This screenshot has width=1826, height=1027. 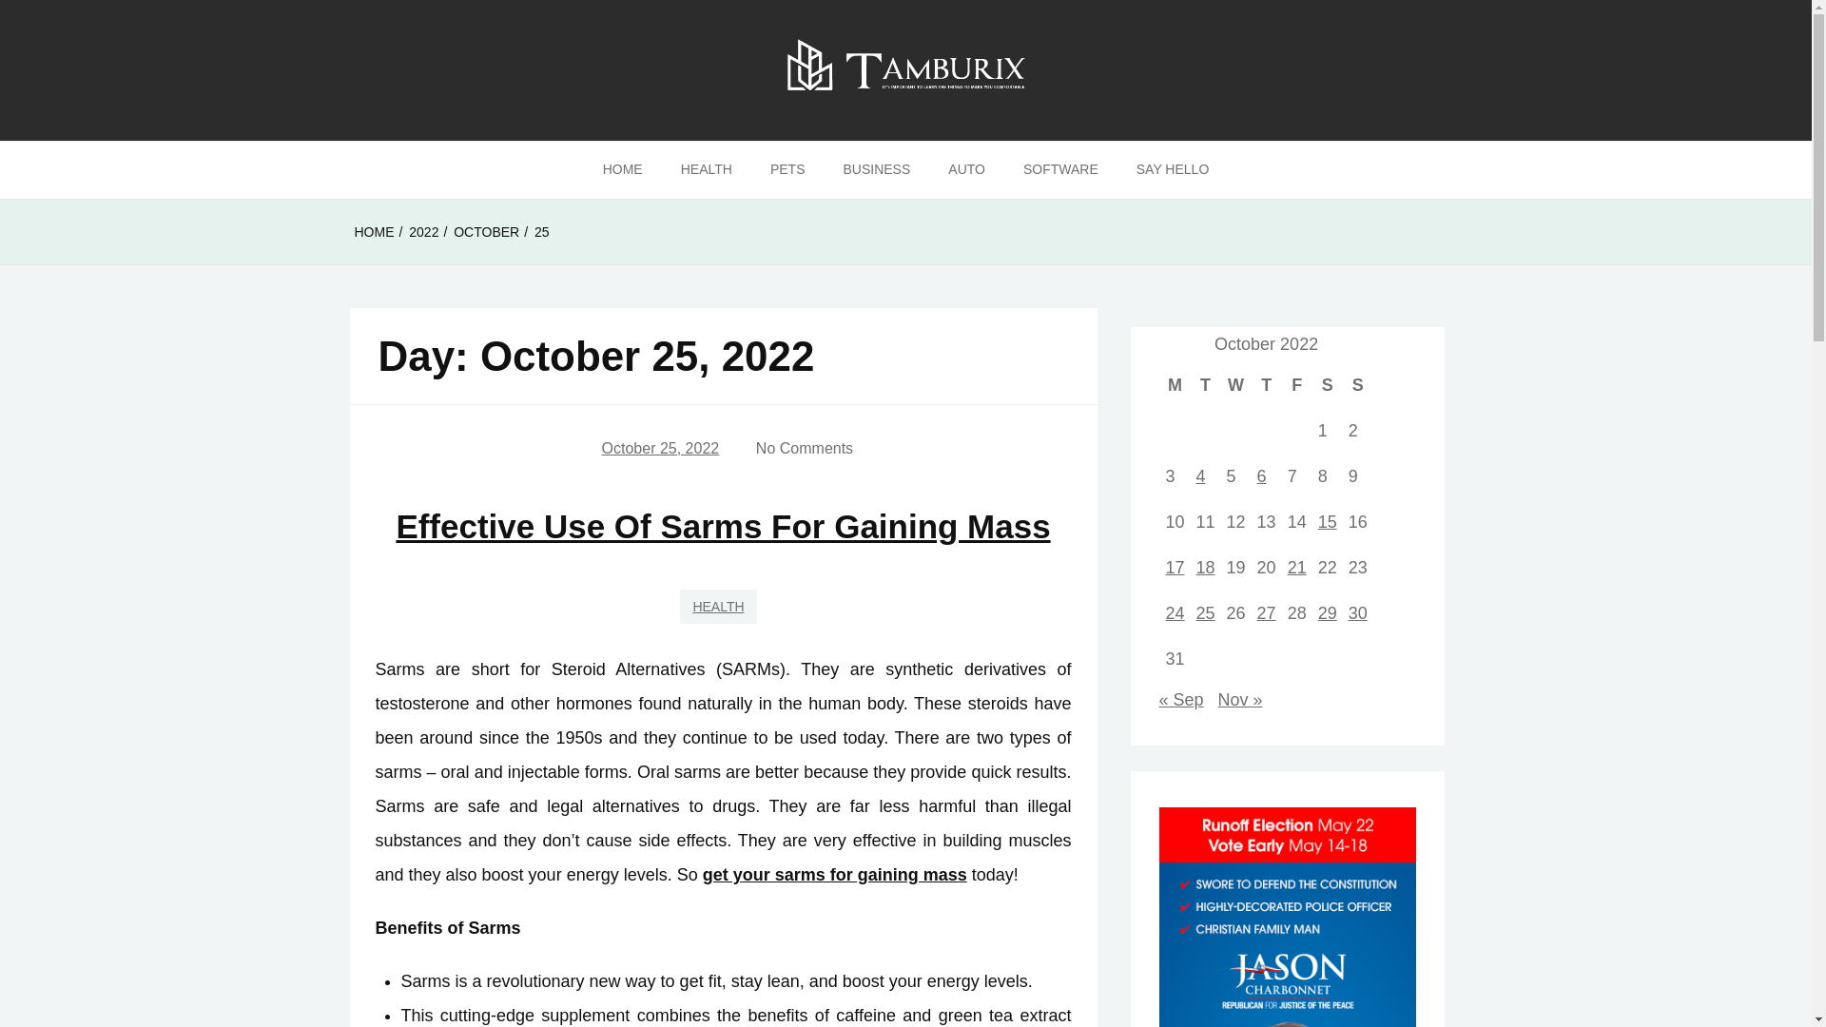 I want to click on 2022, so click(x=423, y=232).